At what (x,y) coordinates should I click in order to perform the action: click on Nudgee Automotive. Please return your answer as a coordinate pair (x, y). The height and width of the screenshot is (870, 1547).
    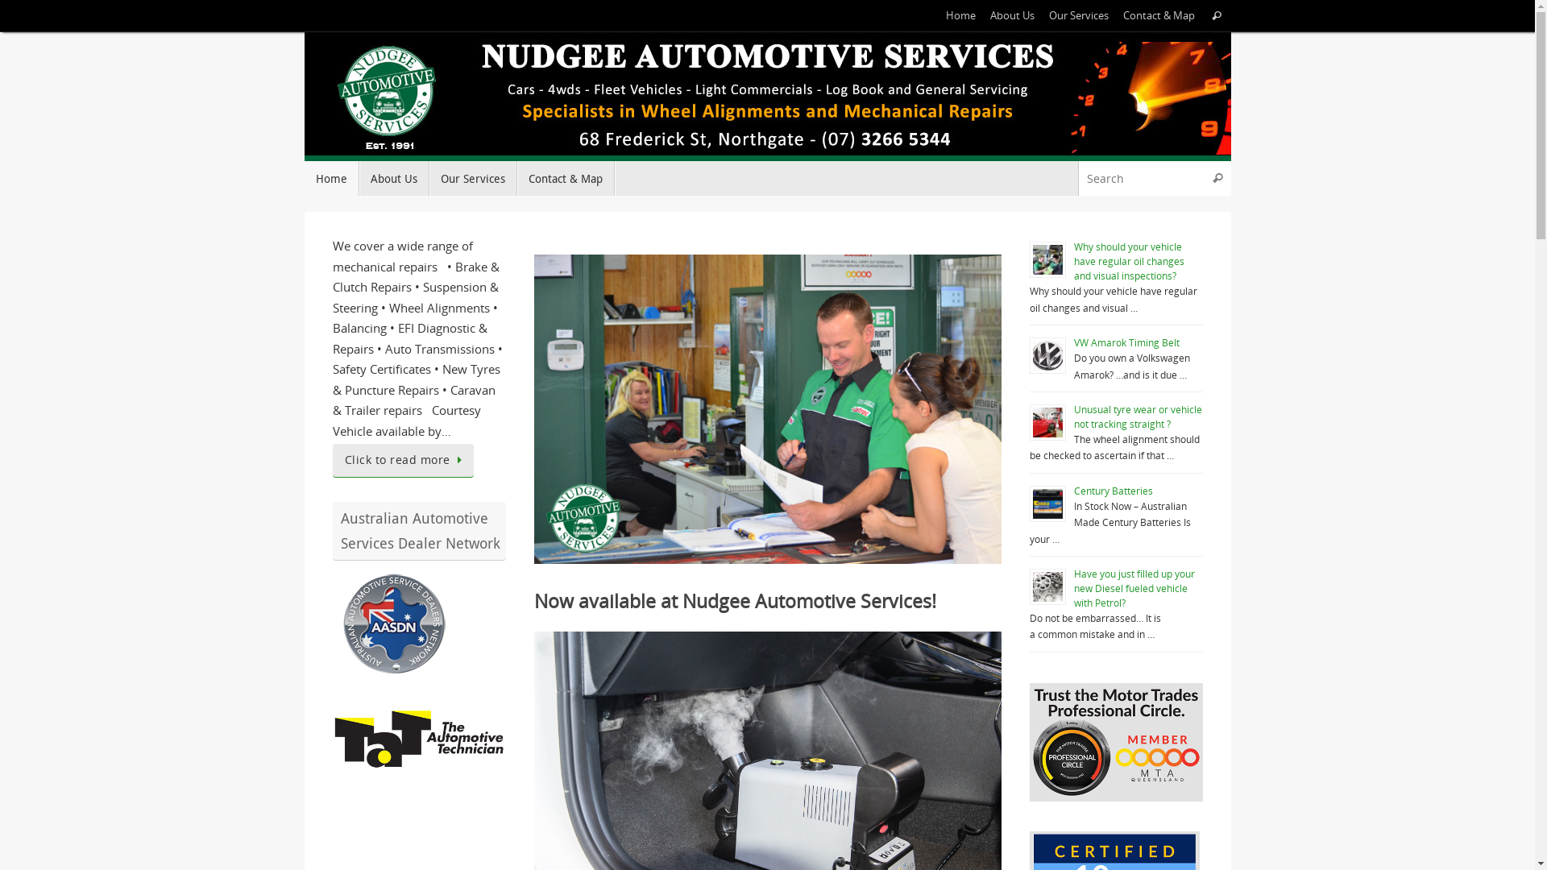
    Looking at the image, I should click on (768, 97).